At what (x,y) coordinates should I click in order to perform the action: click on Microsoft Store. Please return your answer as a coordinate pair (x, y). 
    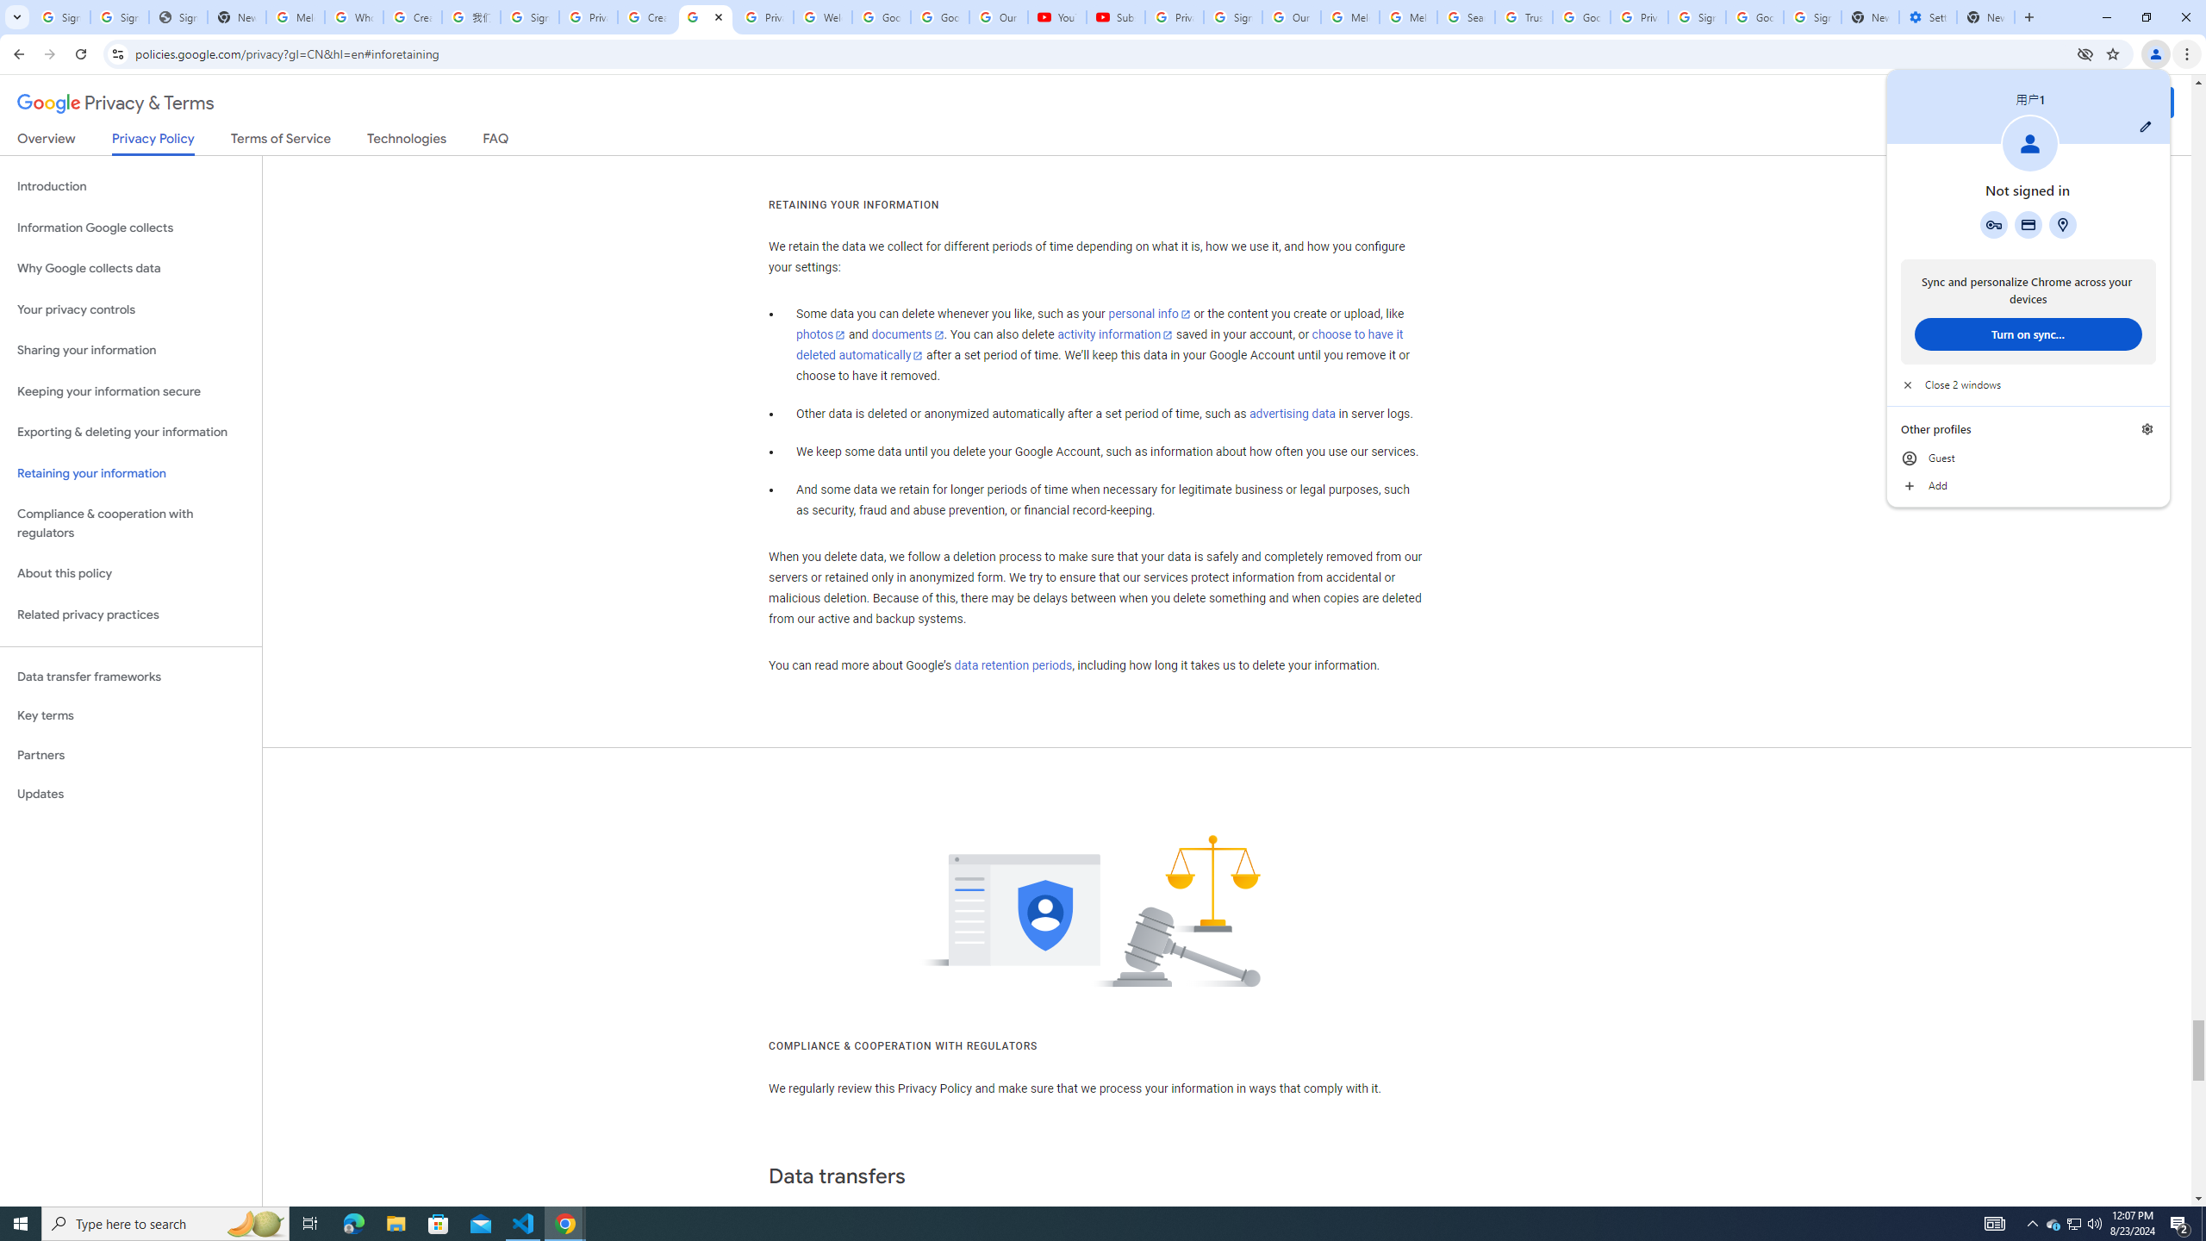
    Looking at the image, I should click on (2075, 1224).